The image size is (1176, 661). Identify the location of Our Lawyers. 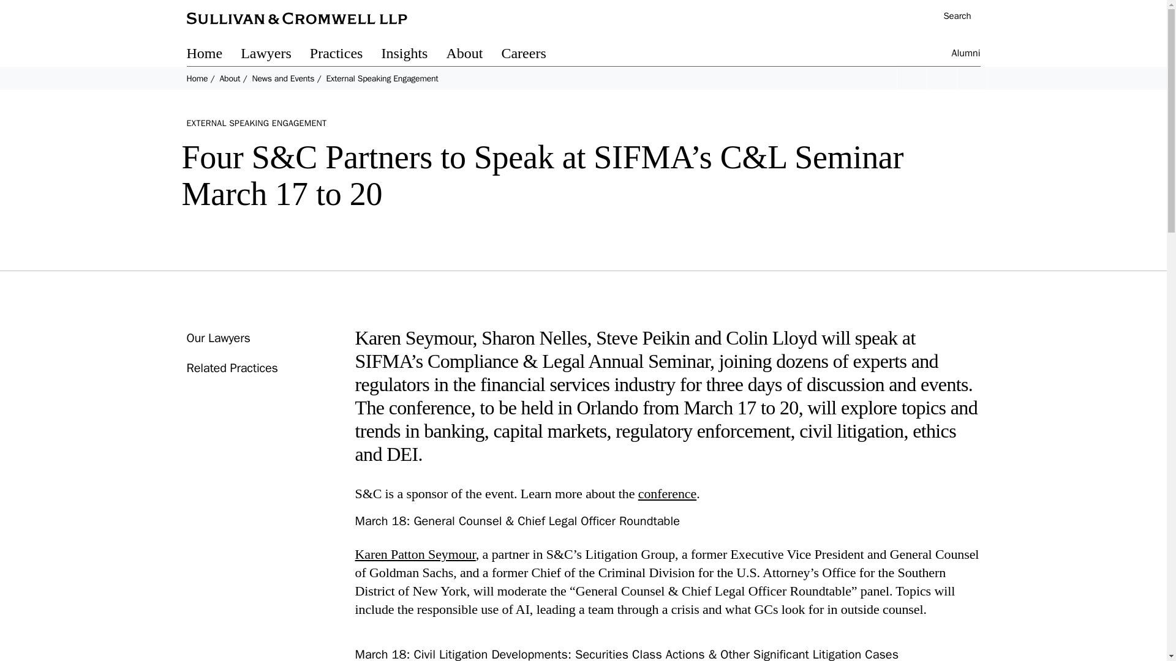
(217, 338).